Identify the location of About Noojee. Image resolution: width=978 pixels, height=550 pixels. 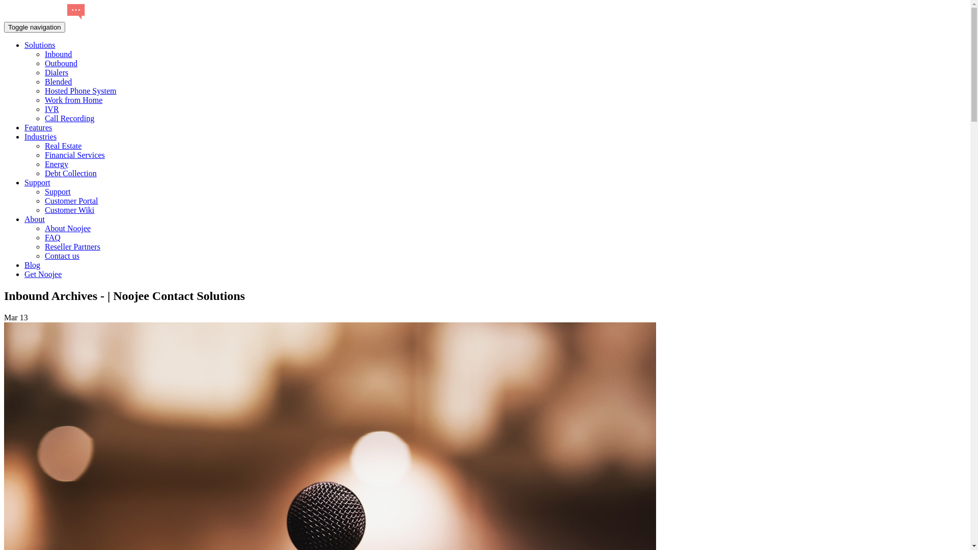
(68, 228).